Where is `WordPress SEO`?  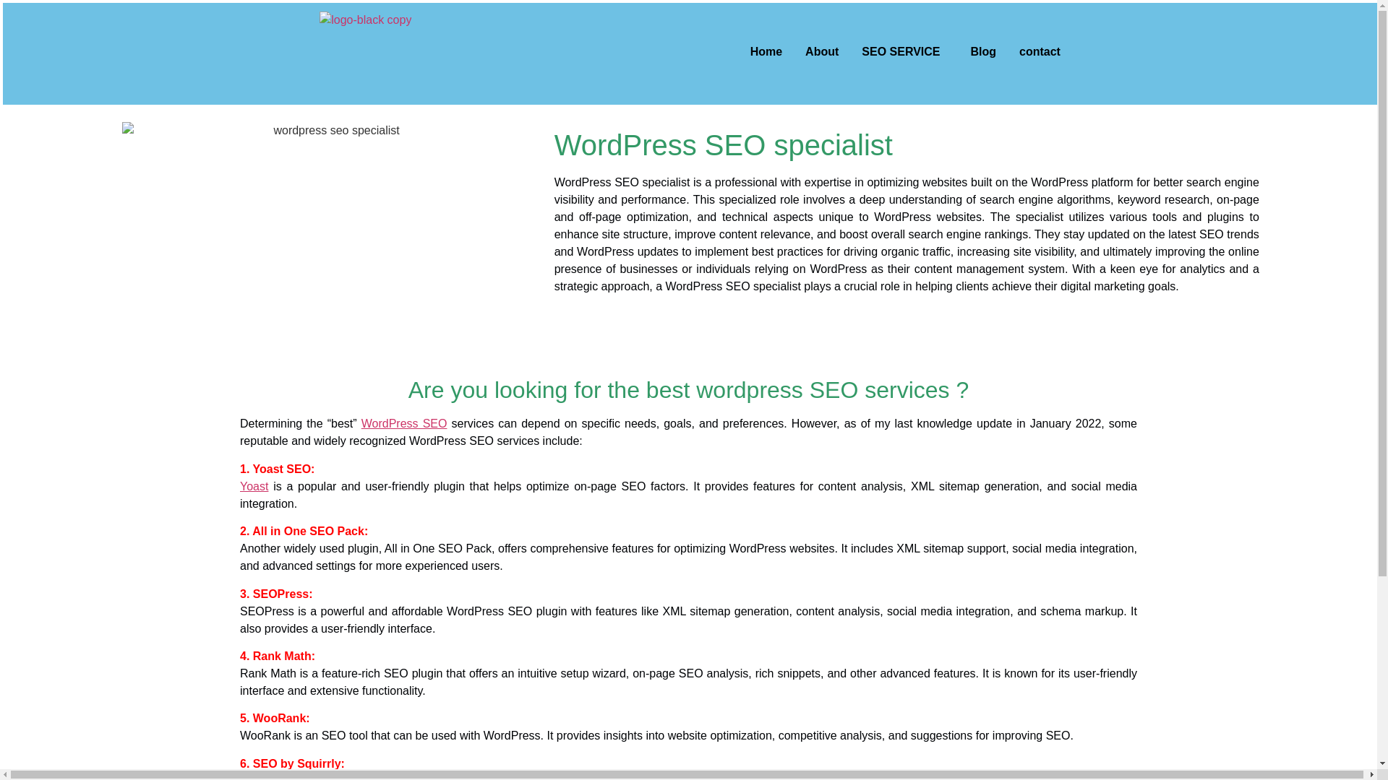 WordPress SEO is located at coordinates (403, 423).